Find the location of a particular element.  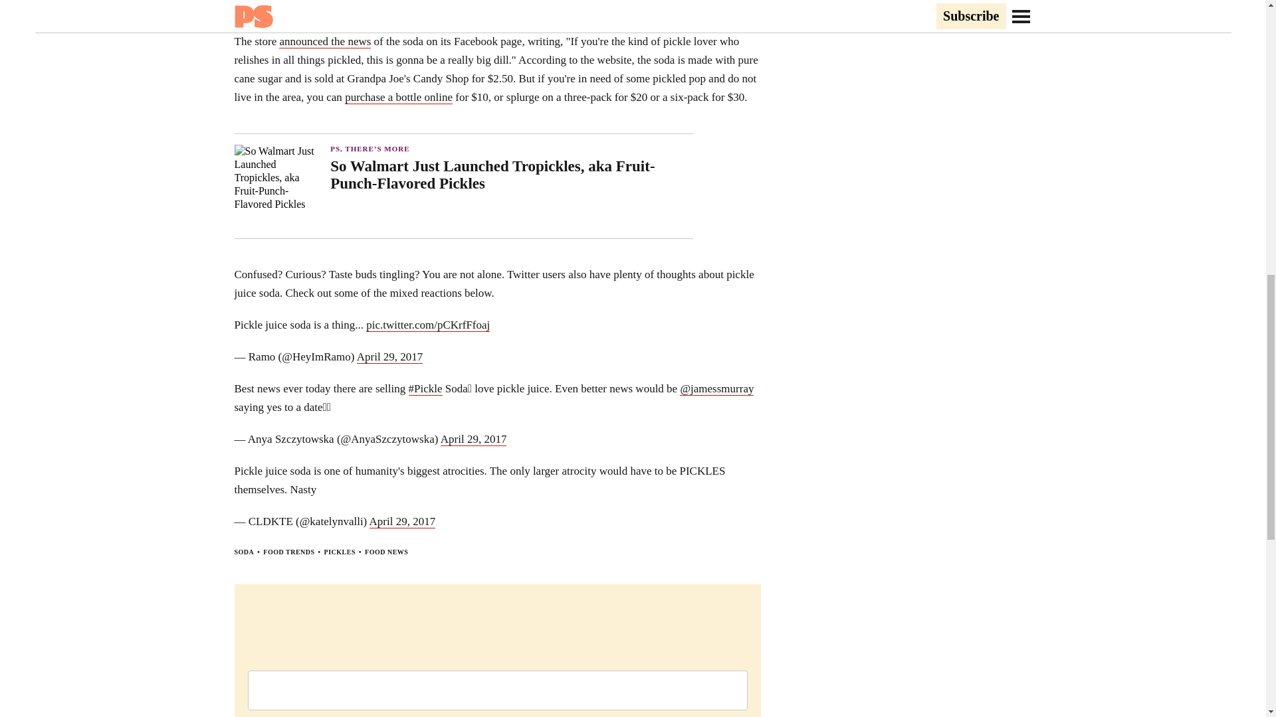

FOOD TRENDS is located at coordinates (288, 552).